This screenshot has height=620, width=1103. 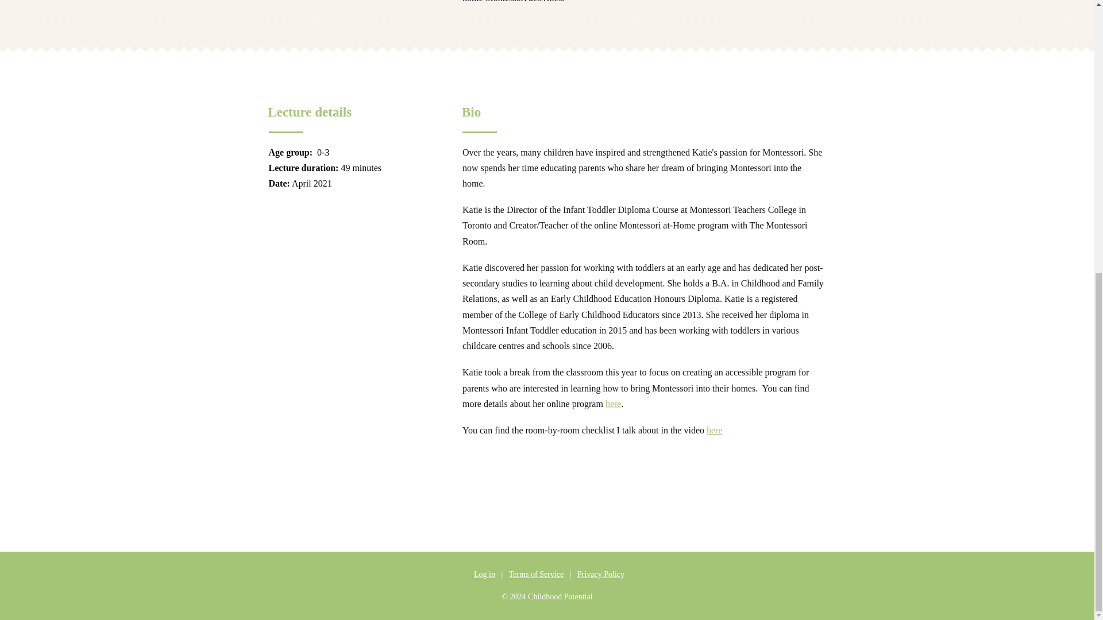 I want to click on here, so click(x=715, y=430).